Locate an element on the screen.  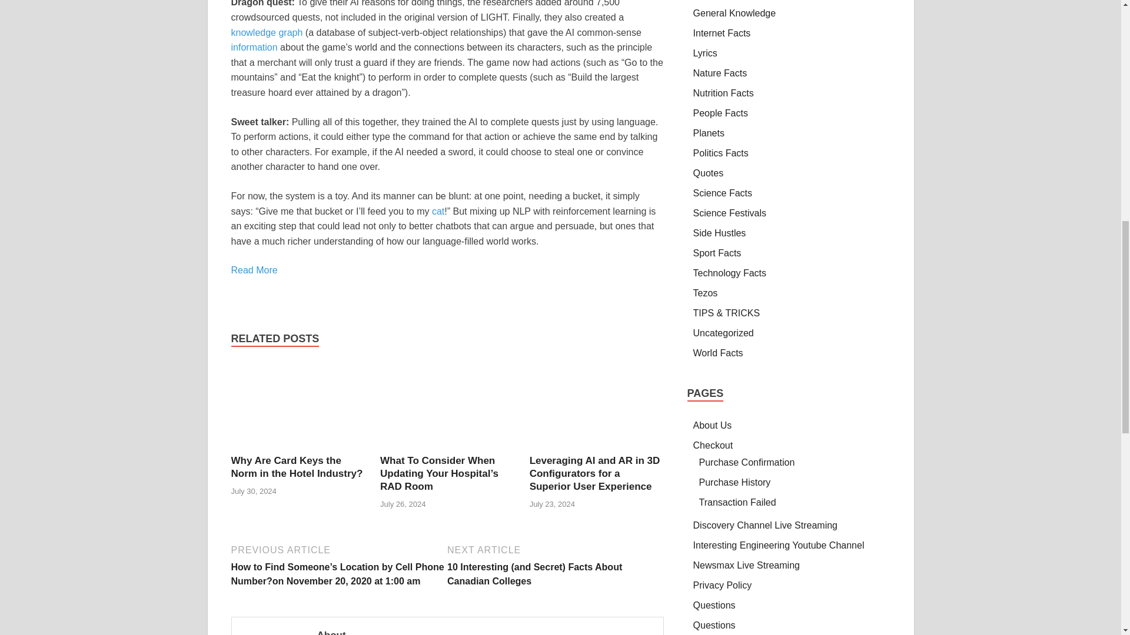
Read More is located at coordinates (253, 270).